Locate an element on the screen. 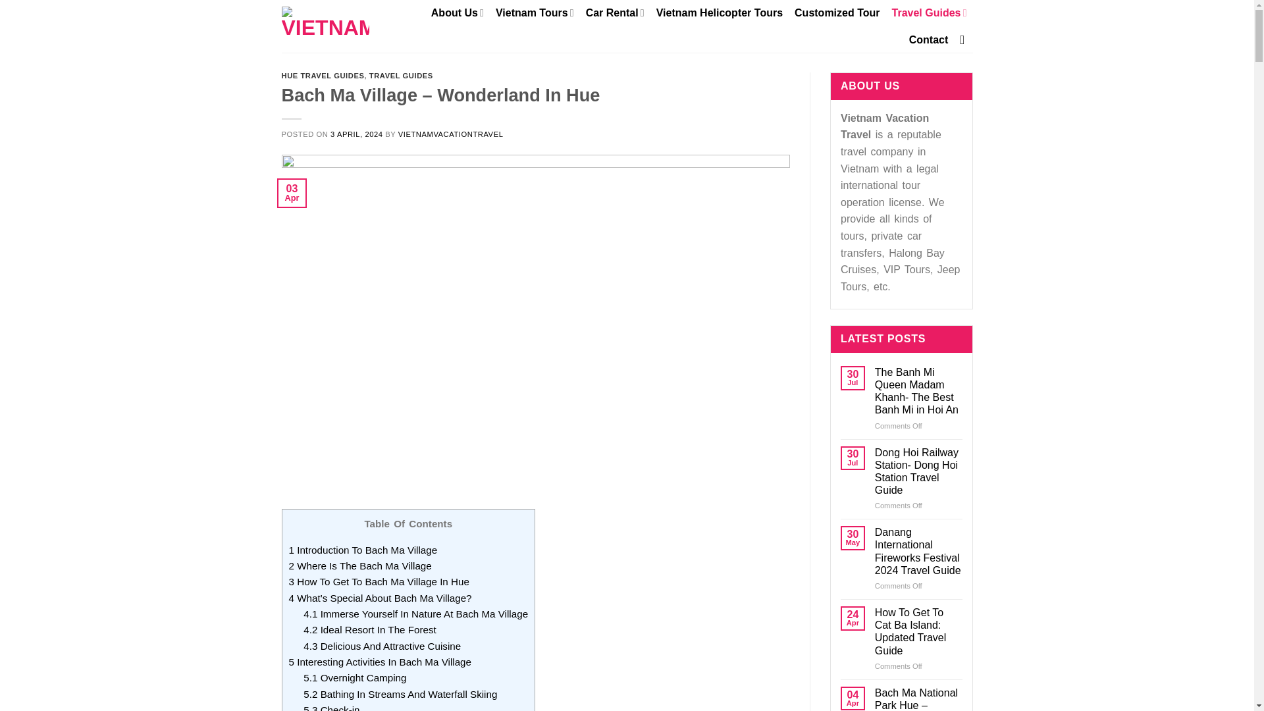  Customized Tour is located at coordinates (837, 13).